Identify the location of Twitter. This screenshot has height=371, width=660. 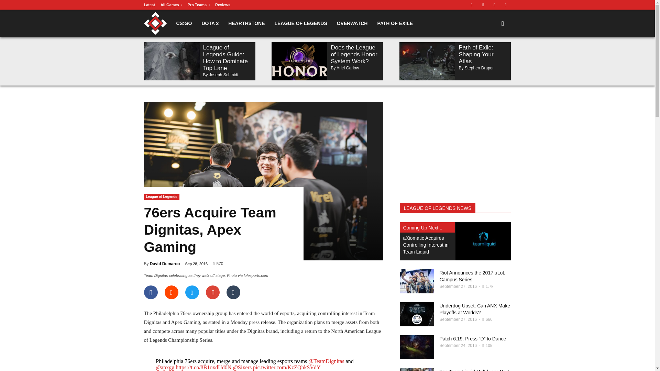
(494, 5).